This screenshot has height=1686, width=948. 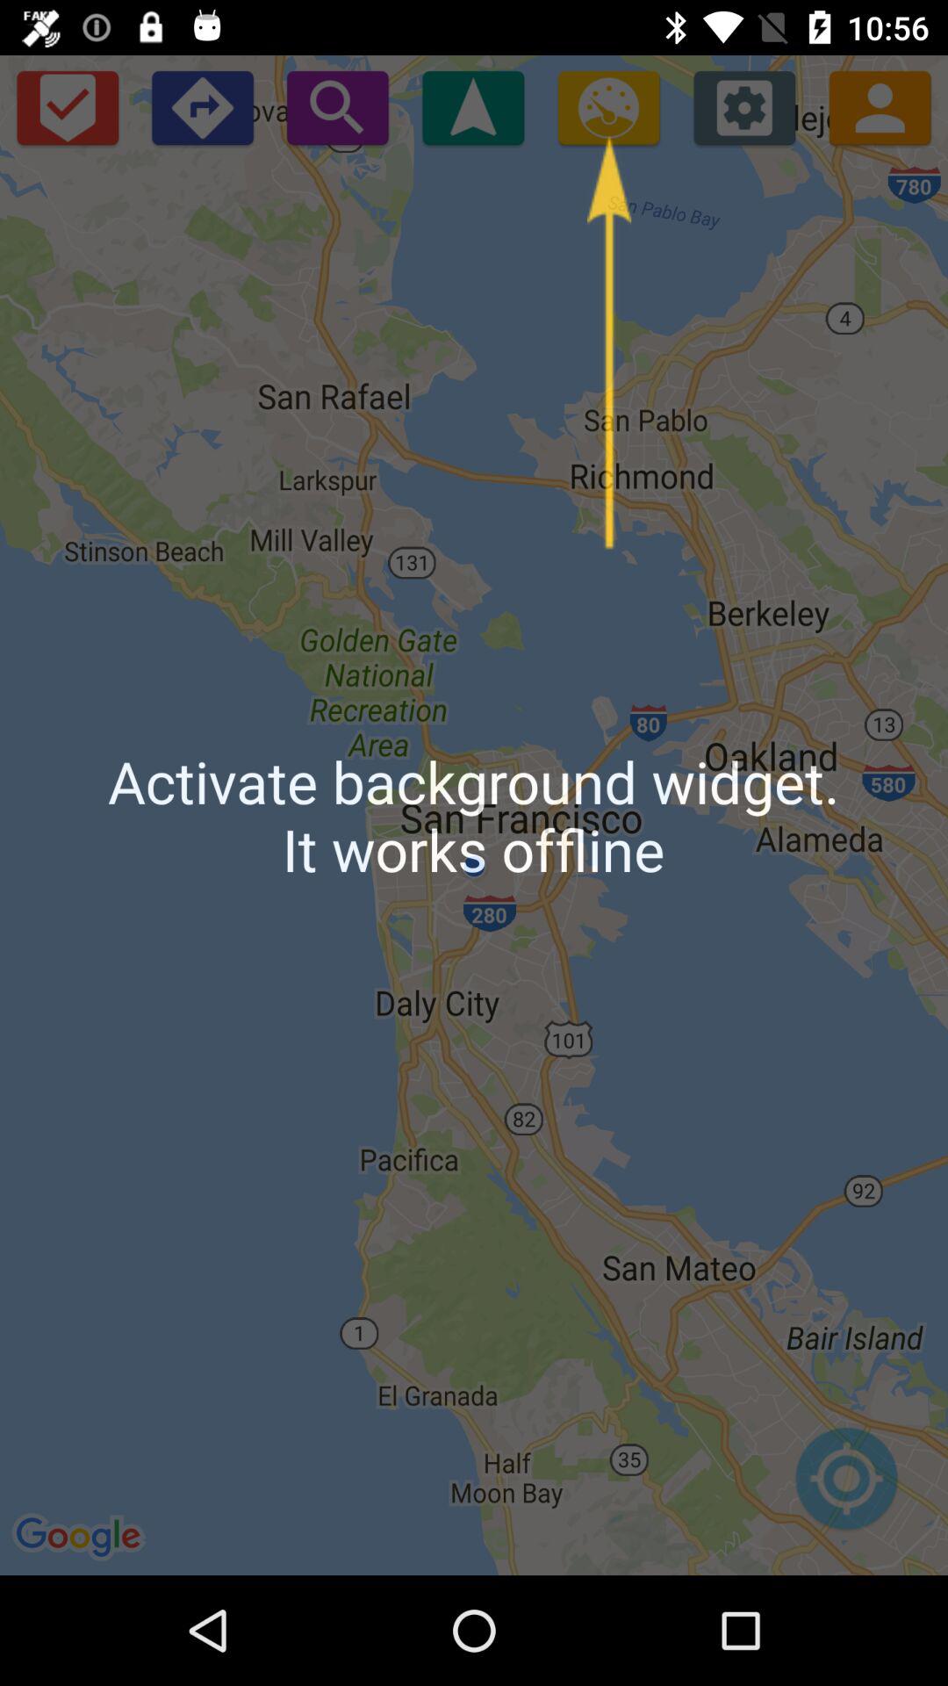 What do you see at coordinates (202, 107) in the screenshot?
I see `get directions` at bounding box center [202, 107].